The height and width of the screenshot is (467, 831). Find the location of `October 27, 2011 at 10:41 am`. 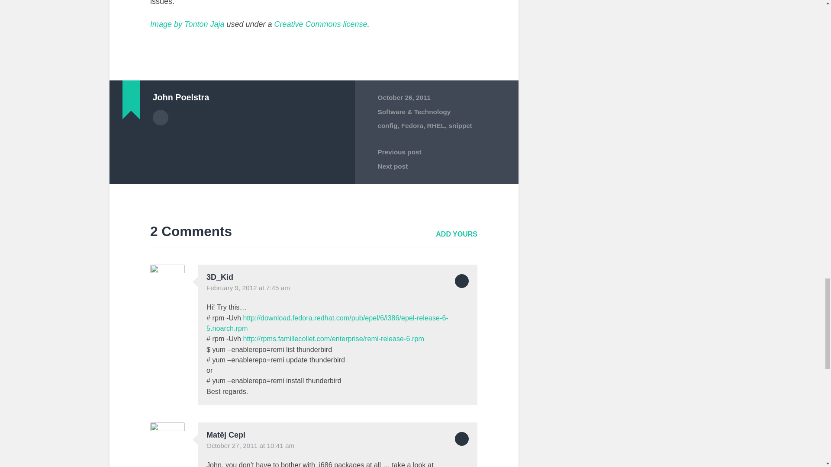

October 27, 2011 at 10:41 am is located at coordinates (250, 445).